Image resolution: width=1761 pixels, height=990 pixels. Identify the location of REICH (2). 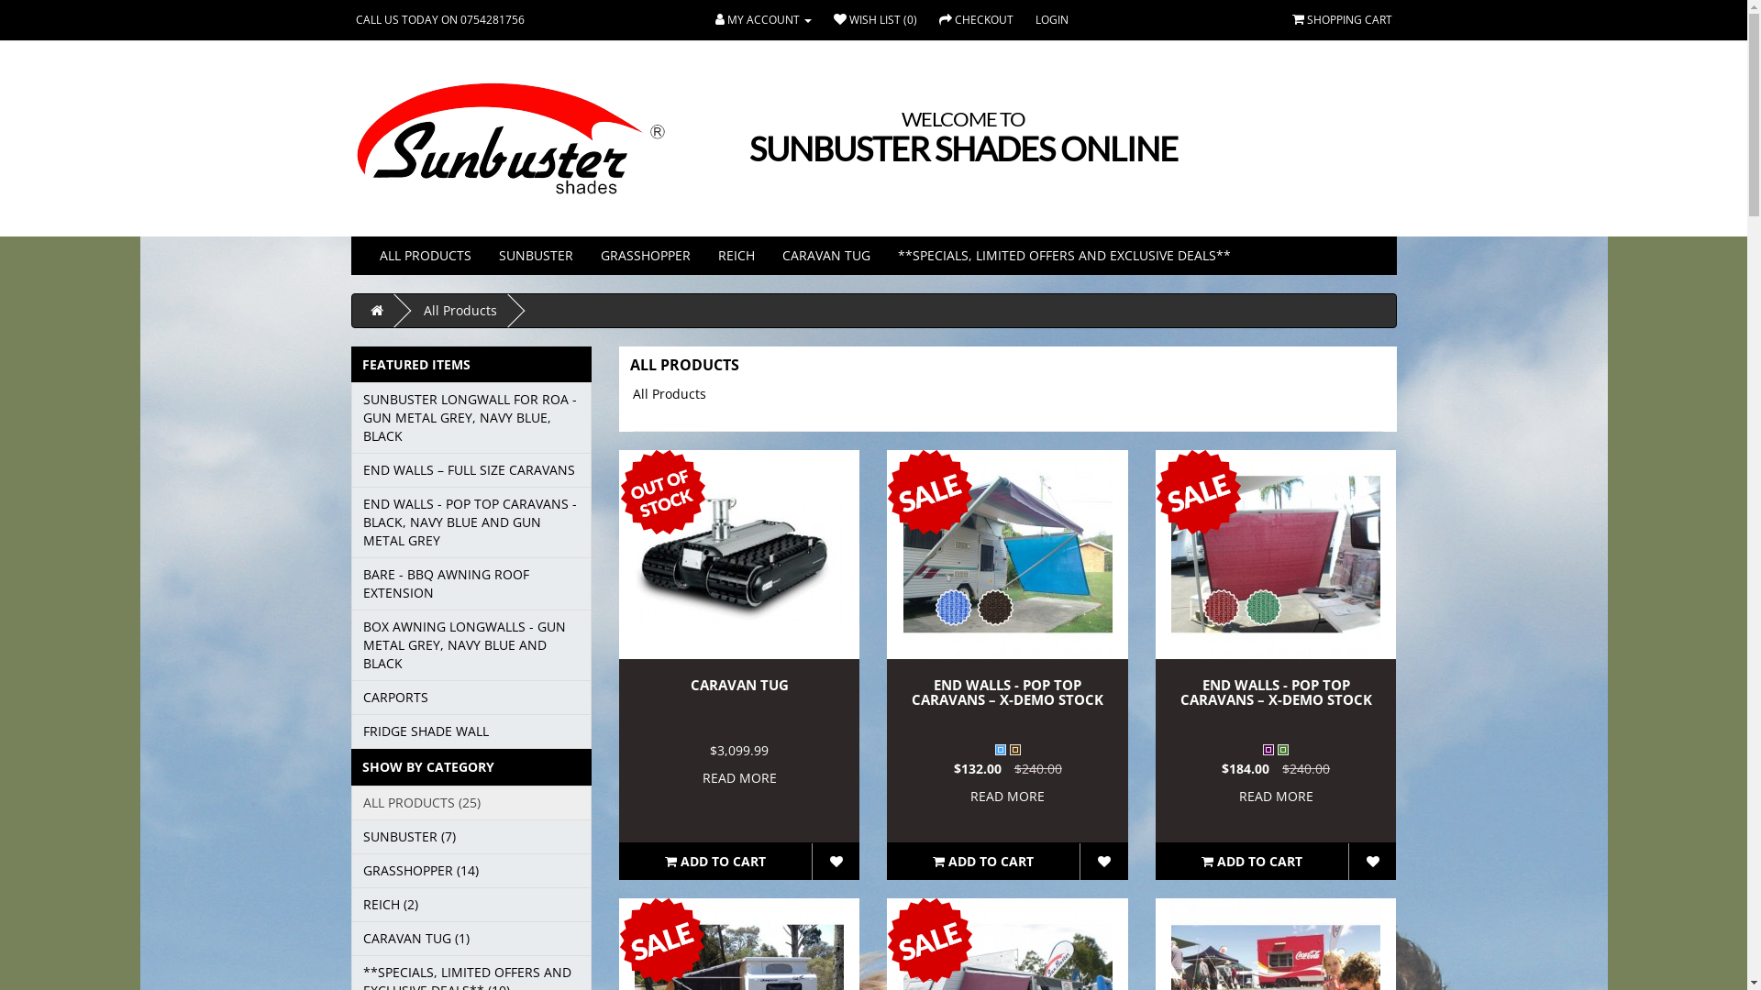
(471, 905).